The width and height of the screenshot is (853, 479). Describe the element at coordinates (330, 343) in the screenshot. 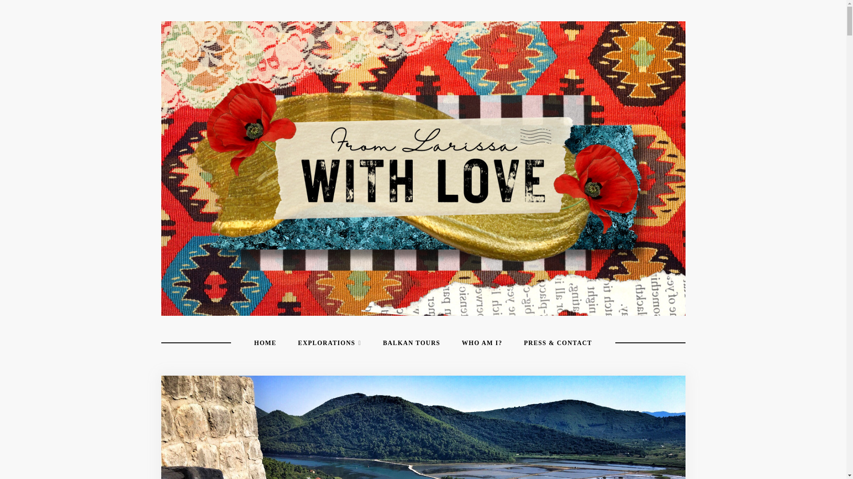

I see `EXPLORATIONS` at that location.